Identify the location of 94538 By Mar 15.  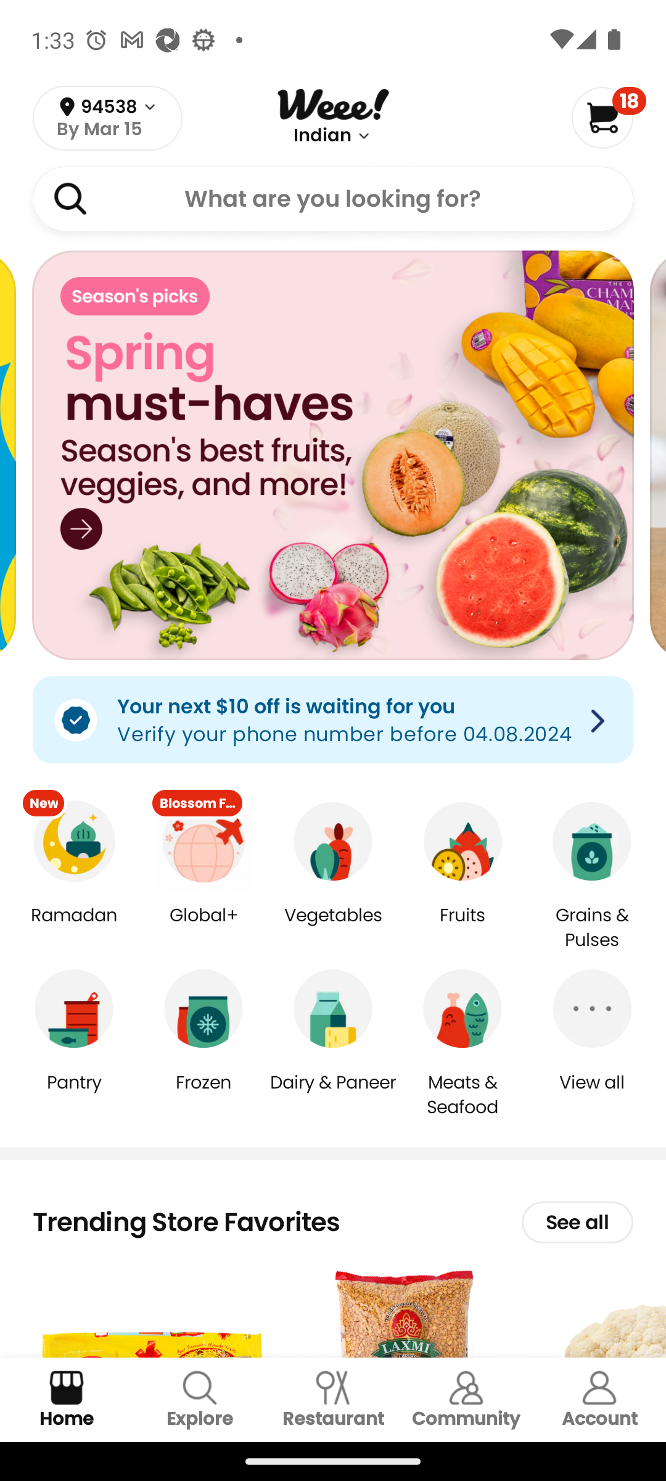
(107, 118).